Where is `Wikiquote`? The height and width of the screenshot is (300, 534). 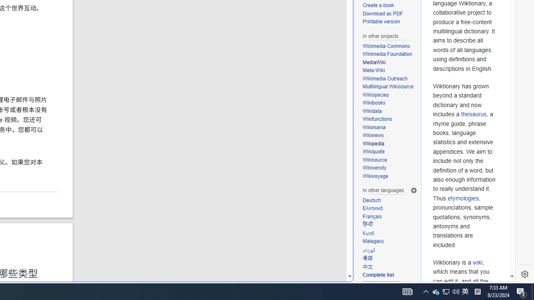
Wikiquote is located at coordinates (390, 152).